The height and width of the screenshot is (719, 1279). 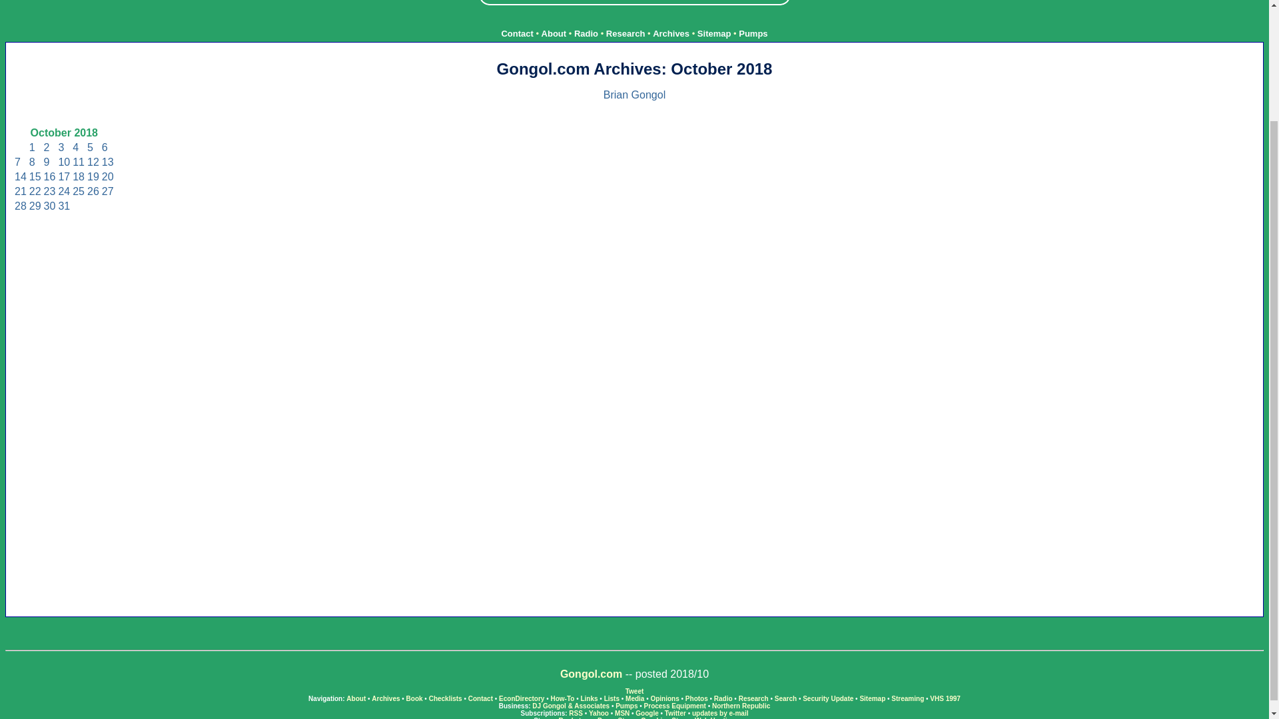 What do you see at coordinates (634, 3) in the screenshot?
I see `Advertisement` at bounding box center [634, 3].